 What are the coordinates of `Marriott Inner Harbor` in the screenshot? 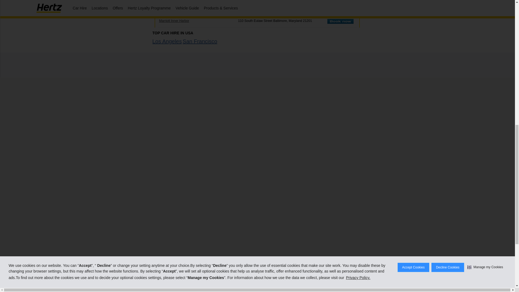 It's located at (340, 22).